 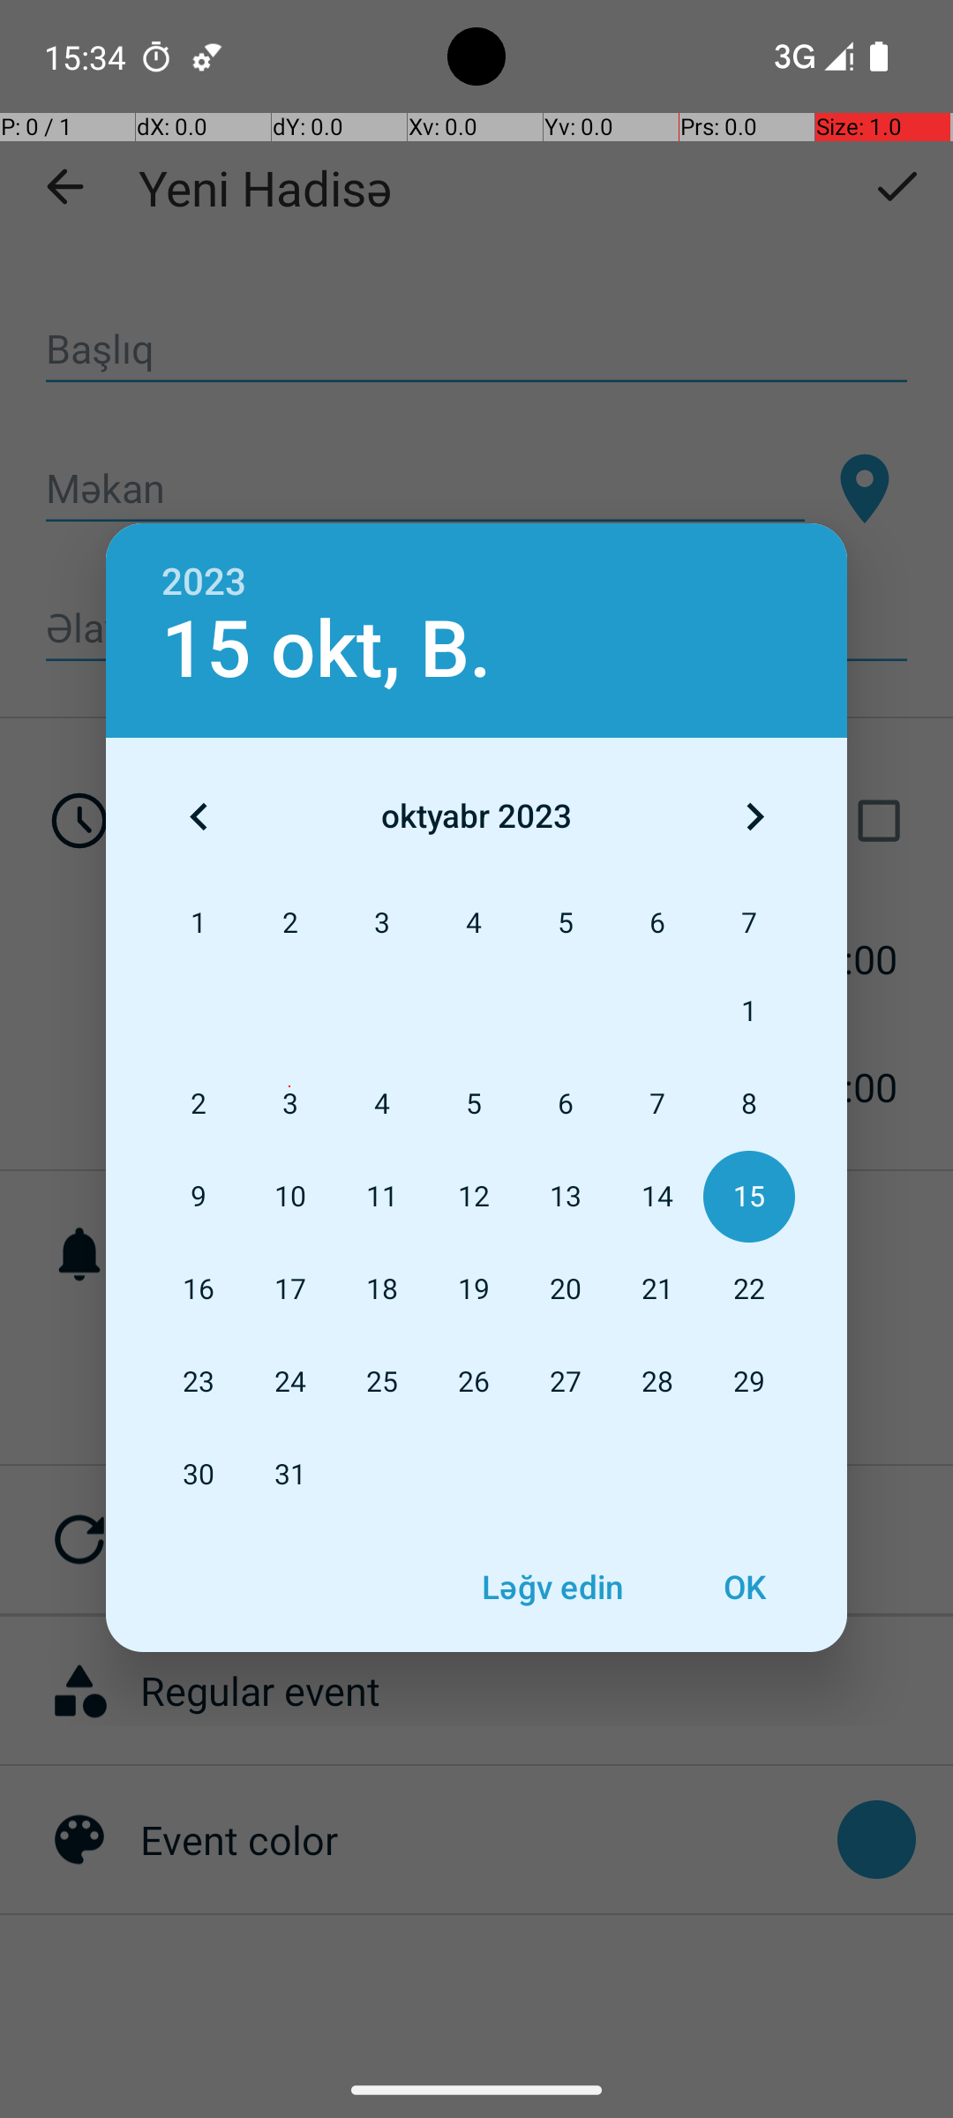 What do you see at coordinates (754, 816) in the screenshot?
I see `Gələn ay` at bounding box center [754, 816].